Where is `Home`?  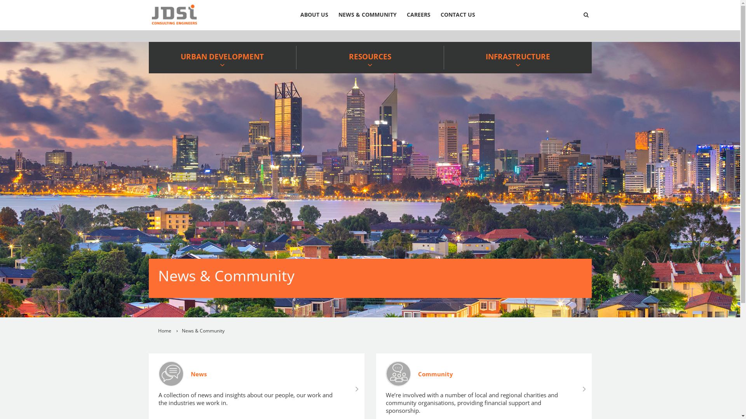
Home is located at coordinates (164, 331).